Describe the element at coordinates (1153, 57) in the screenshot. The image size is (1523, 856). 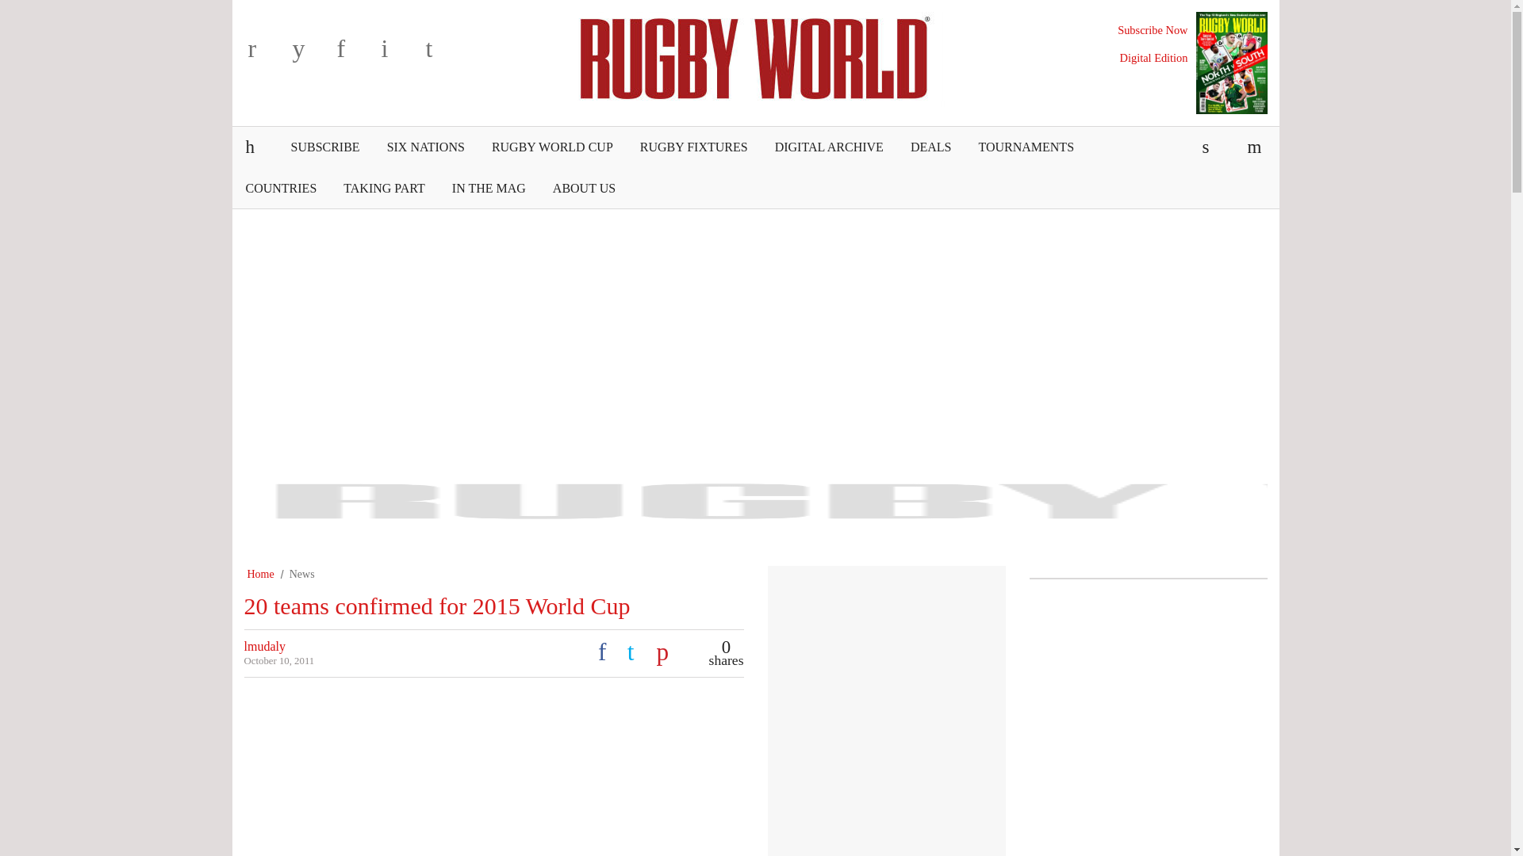
I see `Digital Edition` at that location.